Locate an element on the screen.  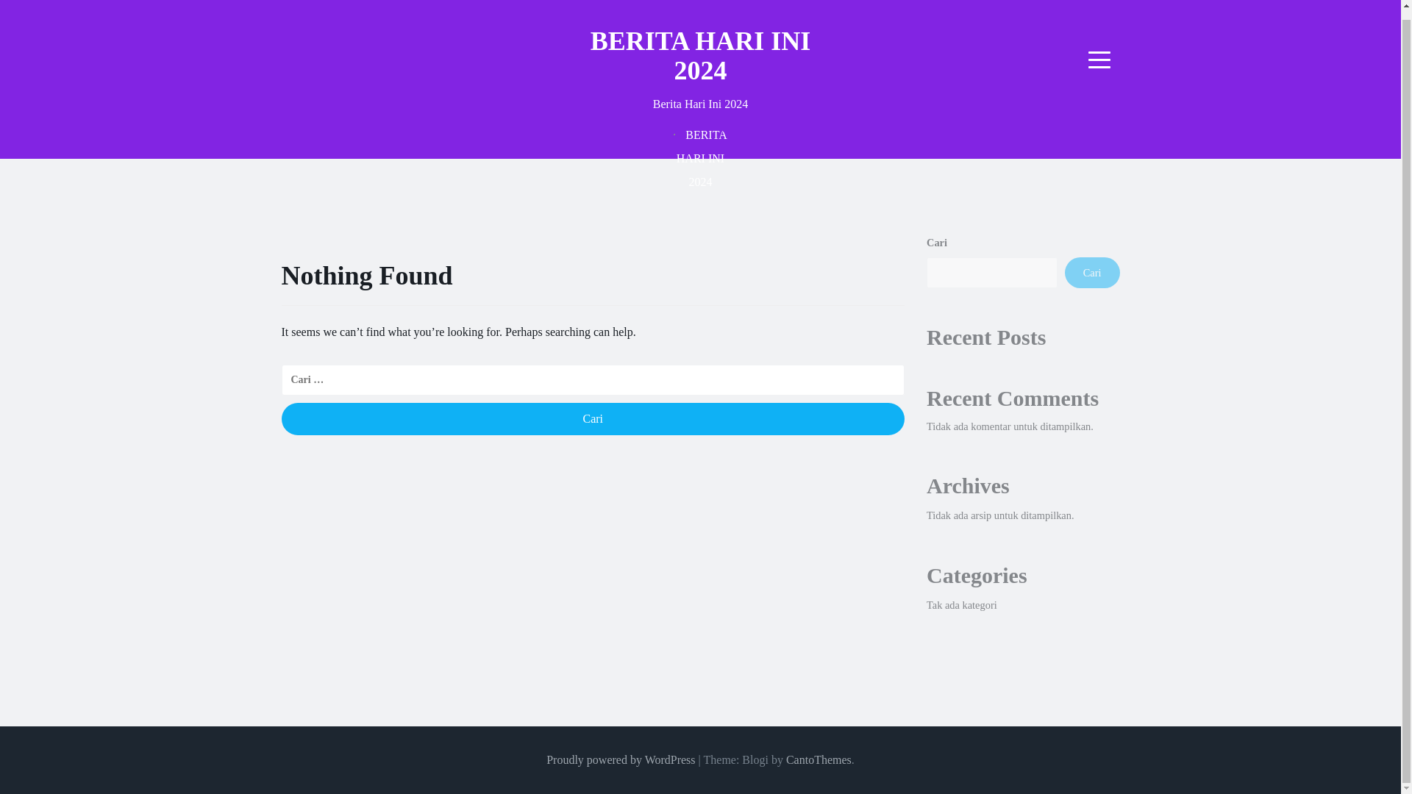
Menu is located at coordinates (1099, 60).